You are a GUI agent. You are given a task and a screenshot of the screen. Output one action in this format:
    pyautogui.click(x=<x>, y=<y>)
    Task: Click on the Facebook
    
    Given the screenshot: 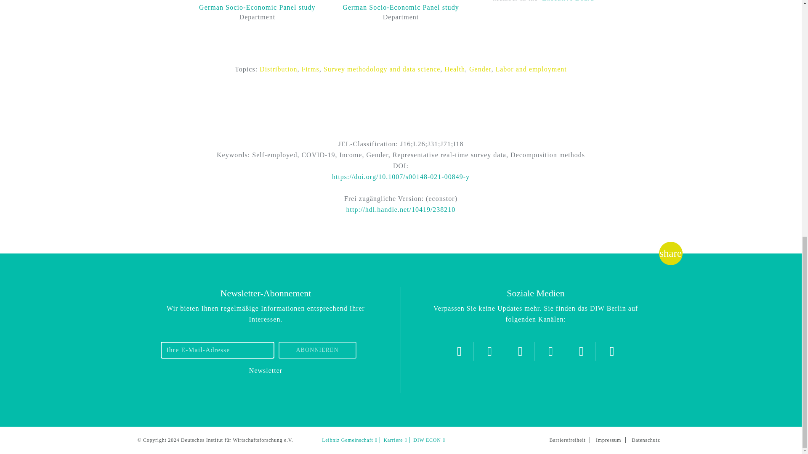 What is the action you would take?
    pyautogui.click(x=520, y=351)
    